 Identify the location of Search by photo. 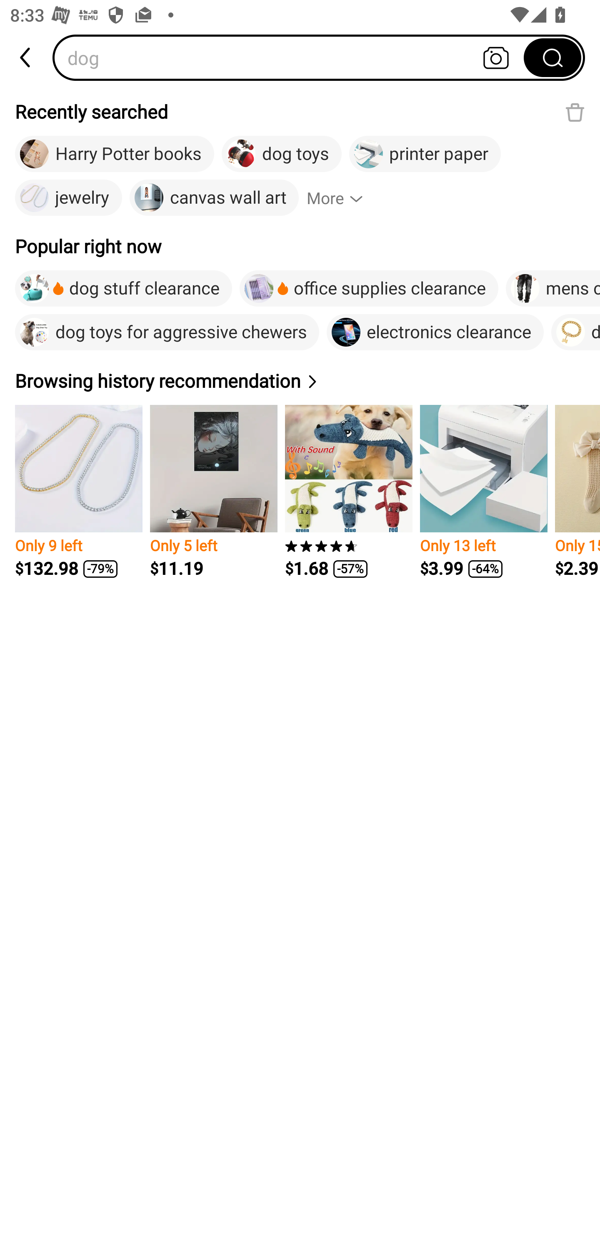
(496, 57).